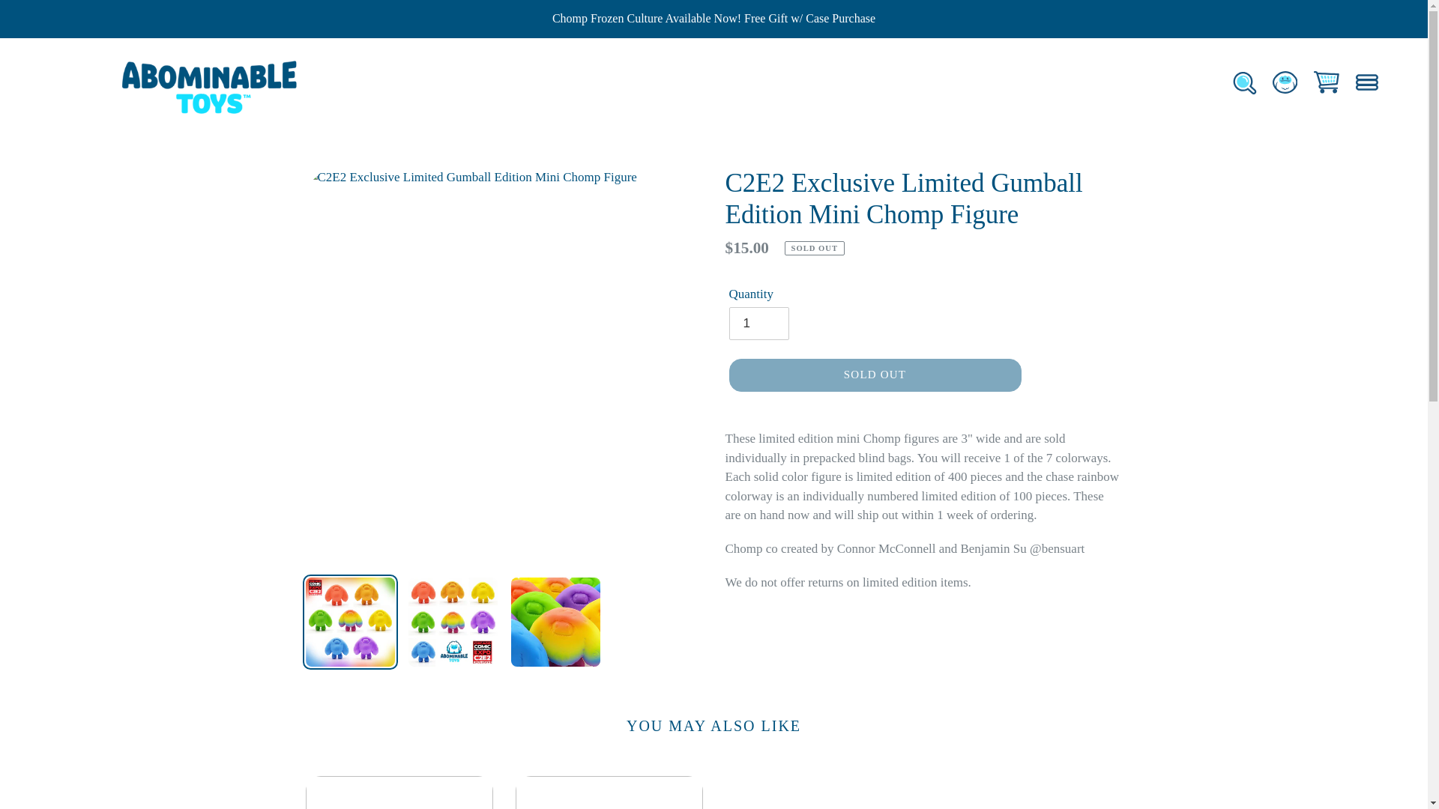 This screenshot has width=1439, height=809. Describe the element at coordinates (1243, 82) in the screenshot. I see `Search` at that location.